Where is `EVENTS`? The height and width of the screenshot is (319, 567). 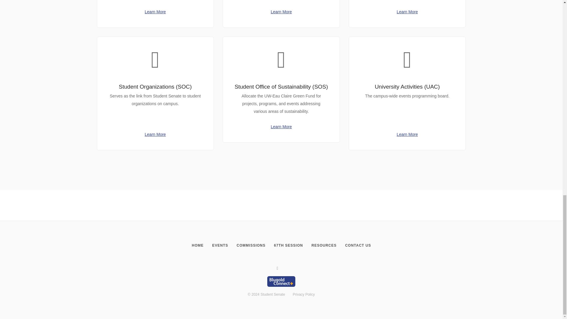 EVENTS is located at coordinates (220, 245).